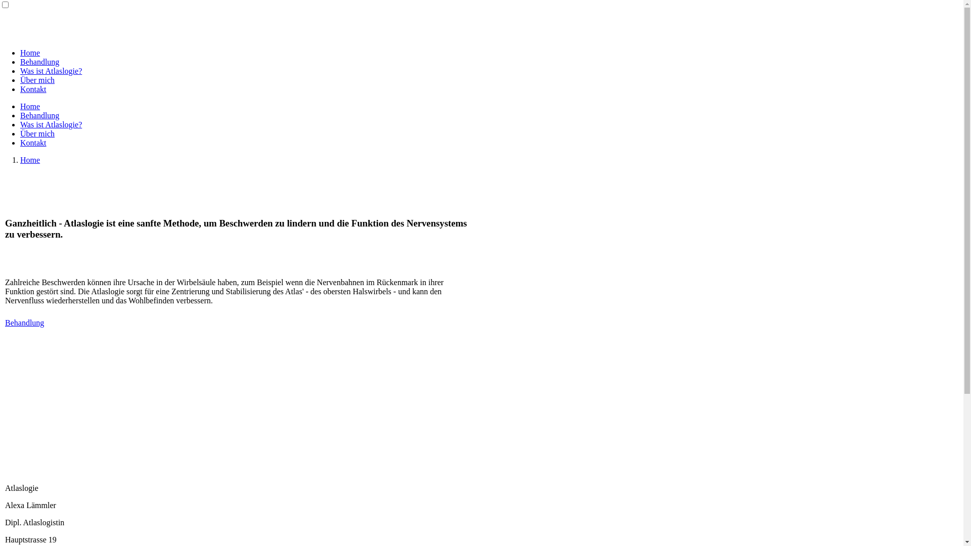  Describe the element at coordinates (33, 89) in the screenshot. I see `Kontakt` at that location.